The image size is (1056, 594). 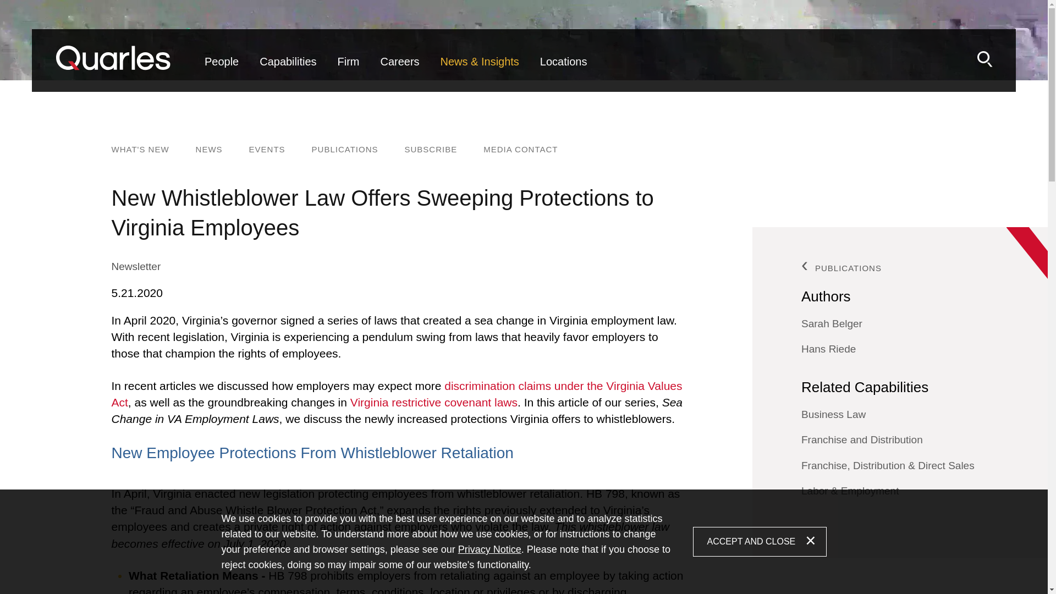 What do you see at coordinates (222, 70) in the screenshot?
I see `People` at bounding box center [222, 70].